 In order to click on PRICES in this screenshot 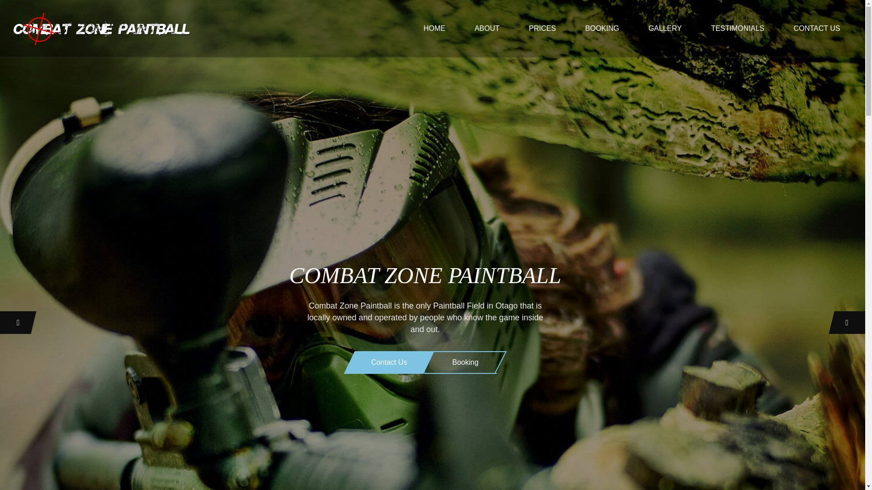, I will do `click(542, 28)`.